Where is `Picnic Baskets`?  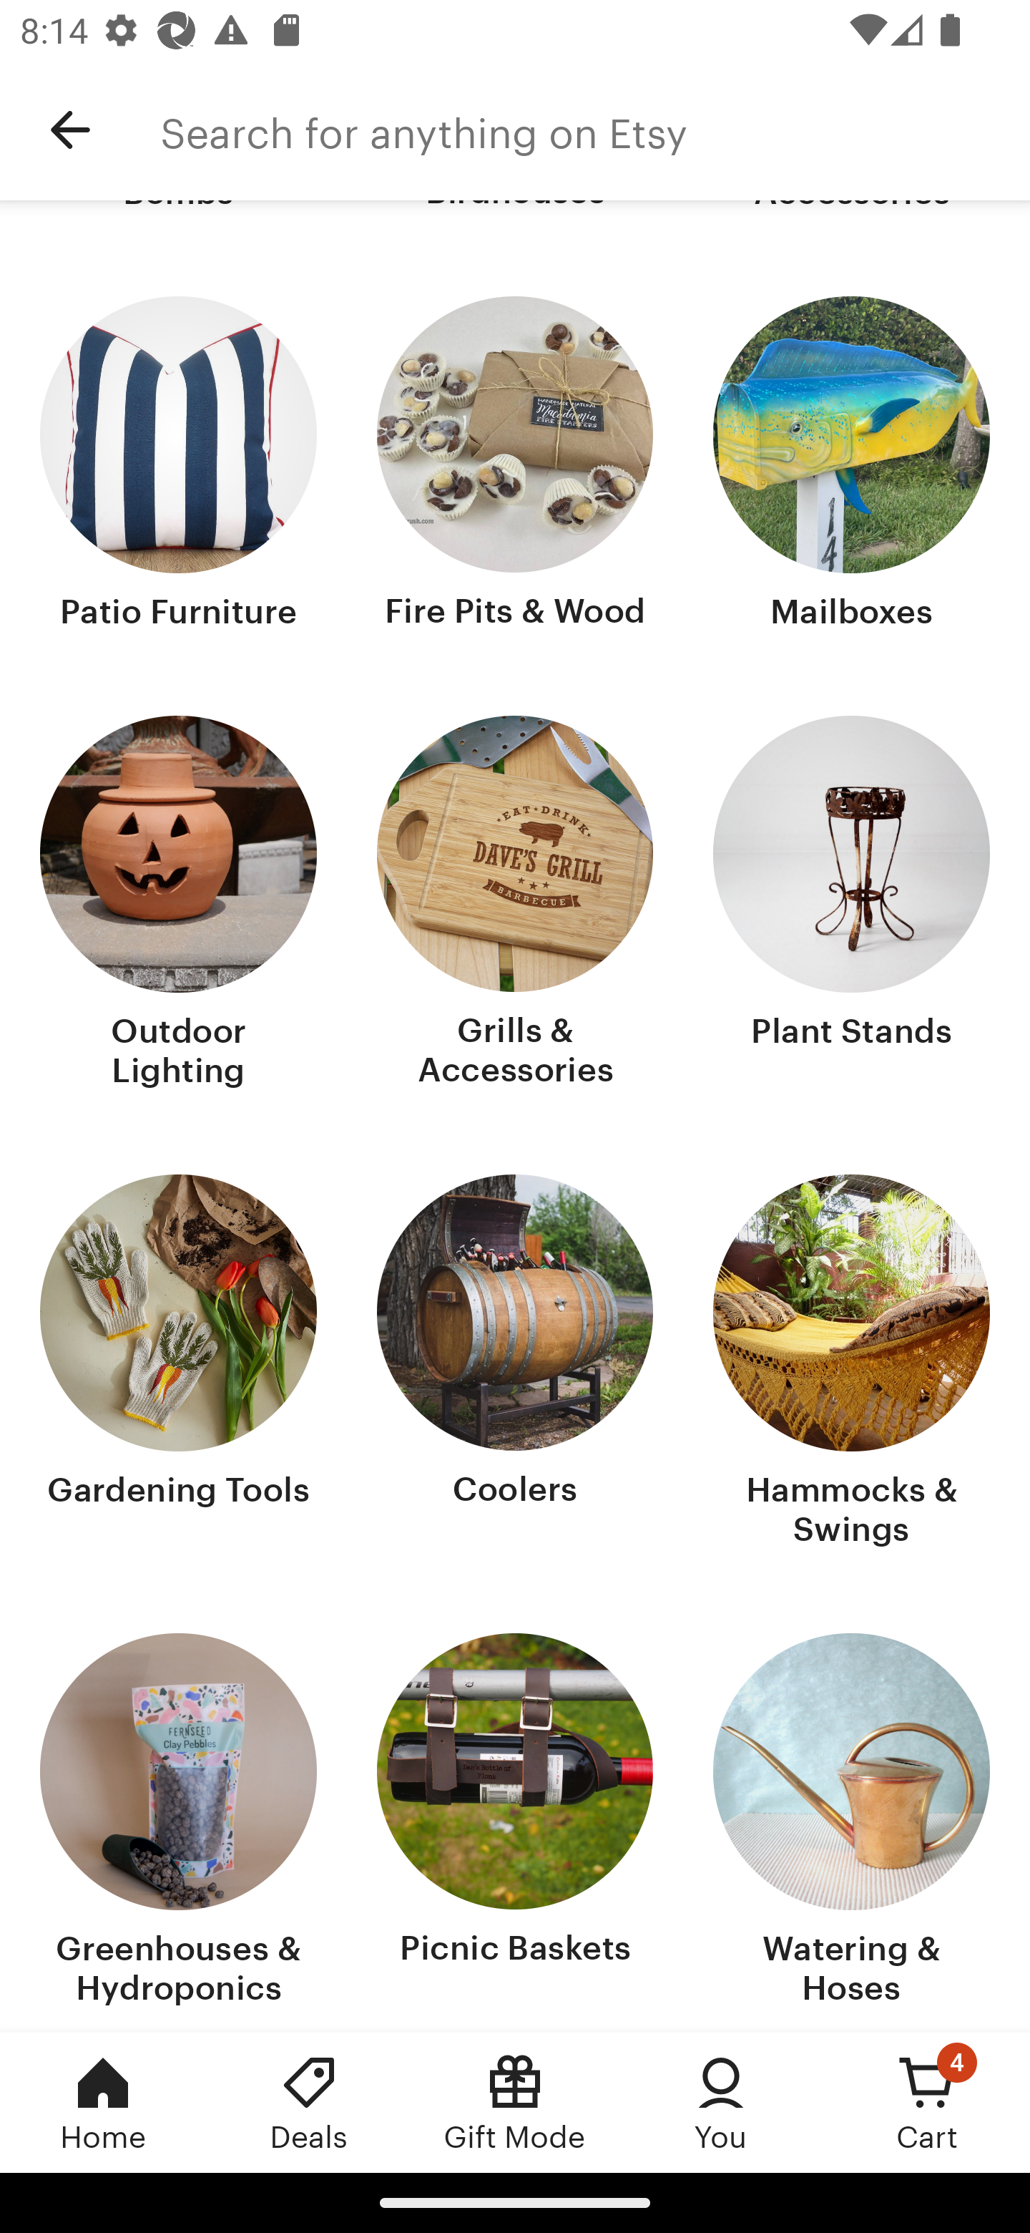
Picnic Baskets is located at coordinates (515, 1822).